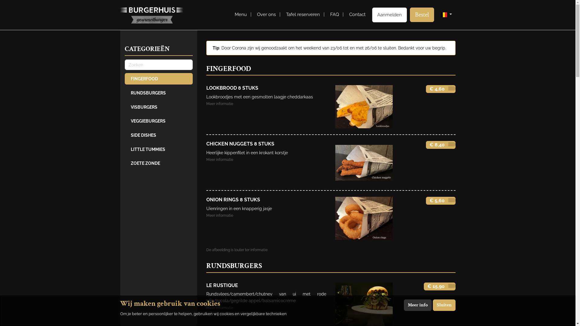 This screenshot has height=326, width=580. What do you see at coordinates (444, 15) in the screenshot?
I see `Dutch` at bounding box center [444, 15].